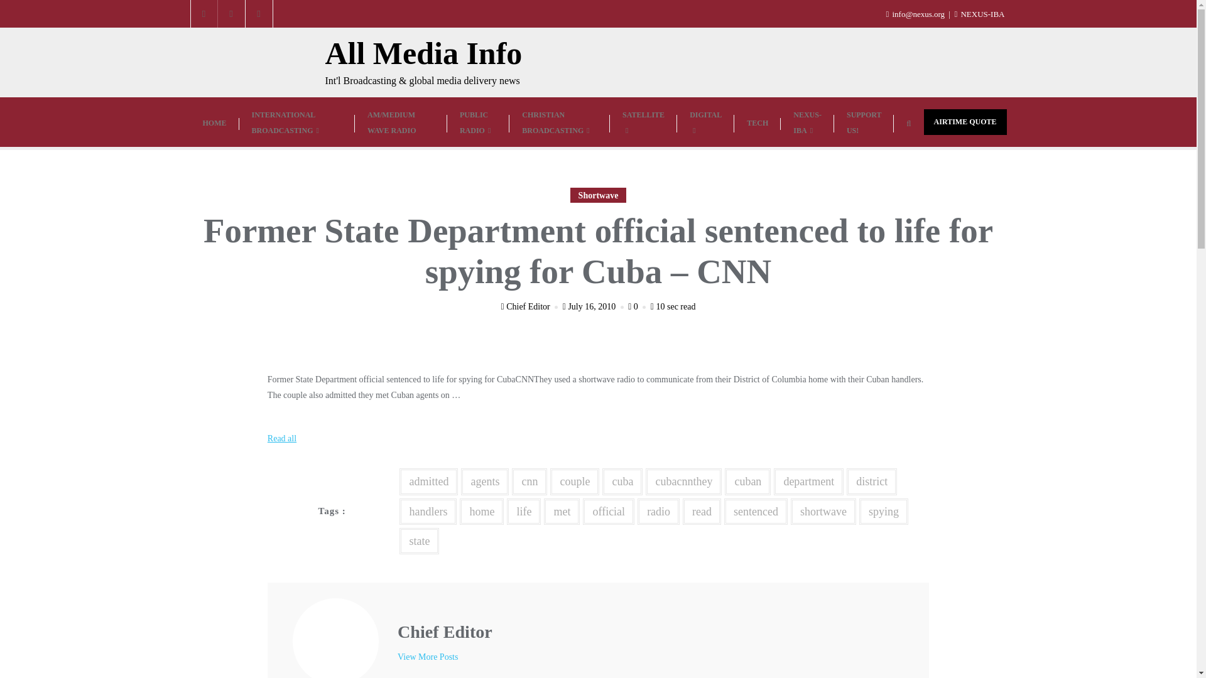  What do you see at coordinates (478, 122) in the screenshot?
I see `PUBLIC RADIO` at bounding box center [478, 122].